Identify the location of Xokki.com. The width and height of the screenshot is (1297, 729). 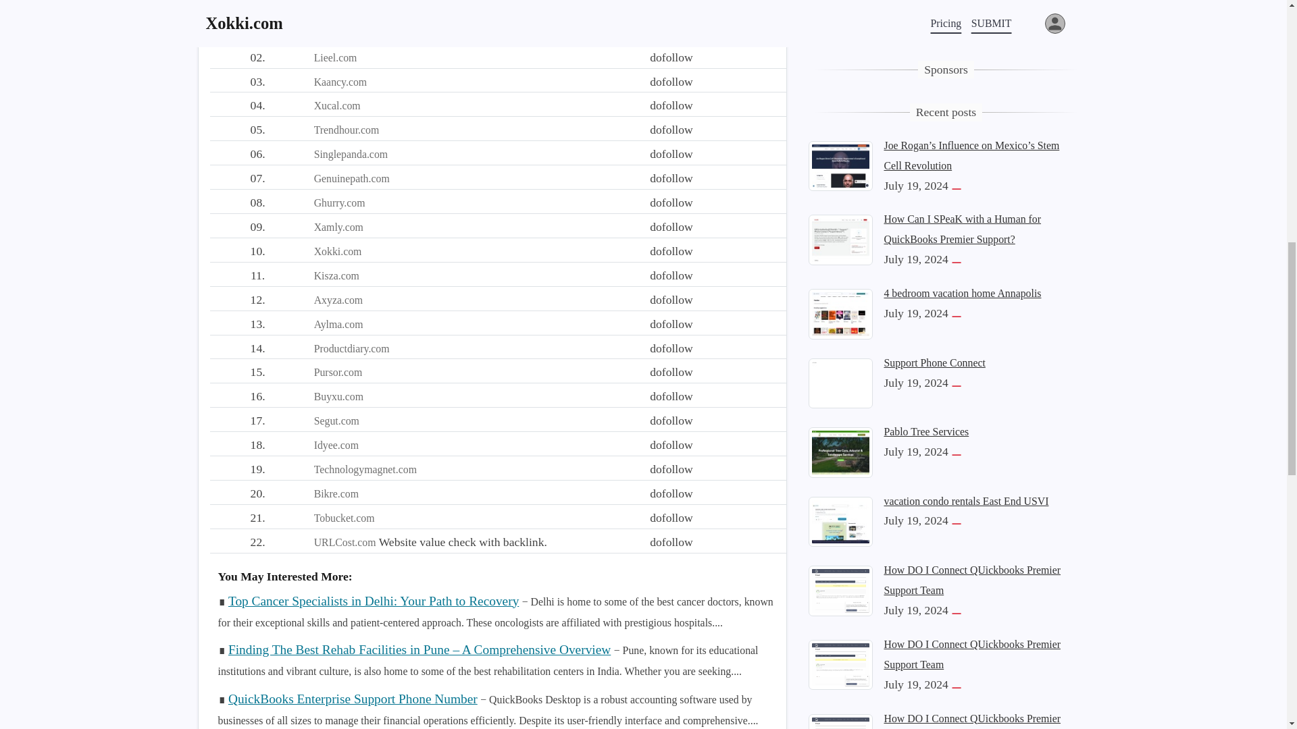
(338, 251).